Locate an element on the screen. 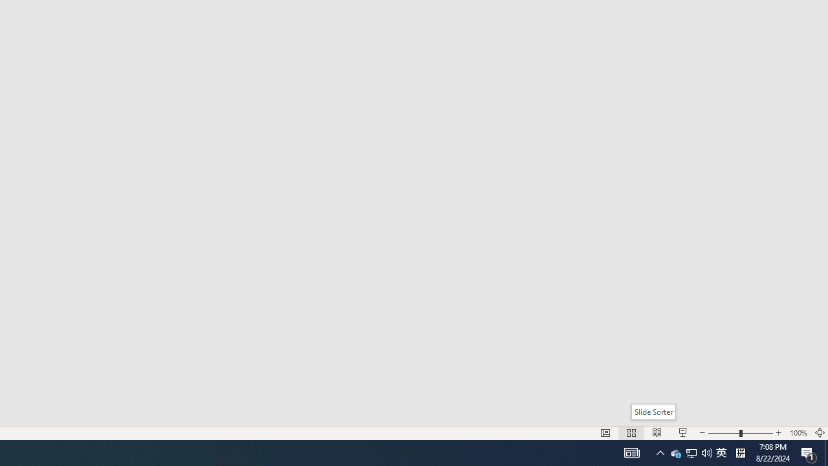 The height and width of the screenshot is (466, 828). Reading View is located at coordinates (657, 432).